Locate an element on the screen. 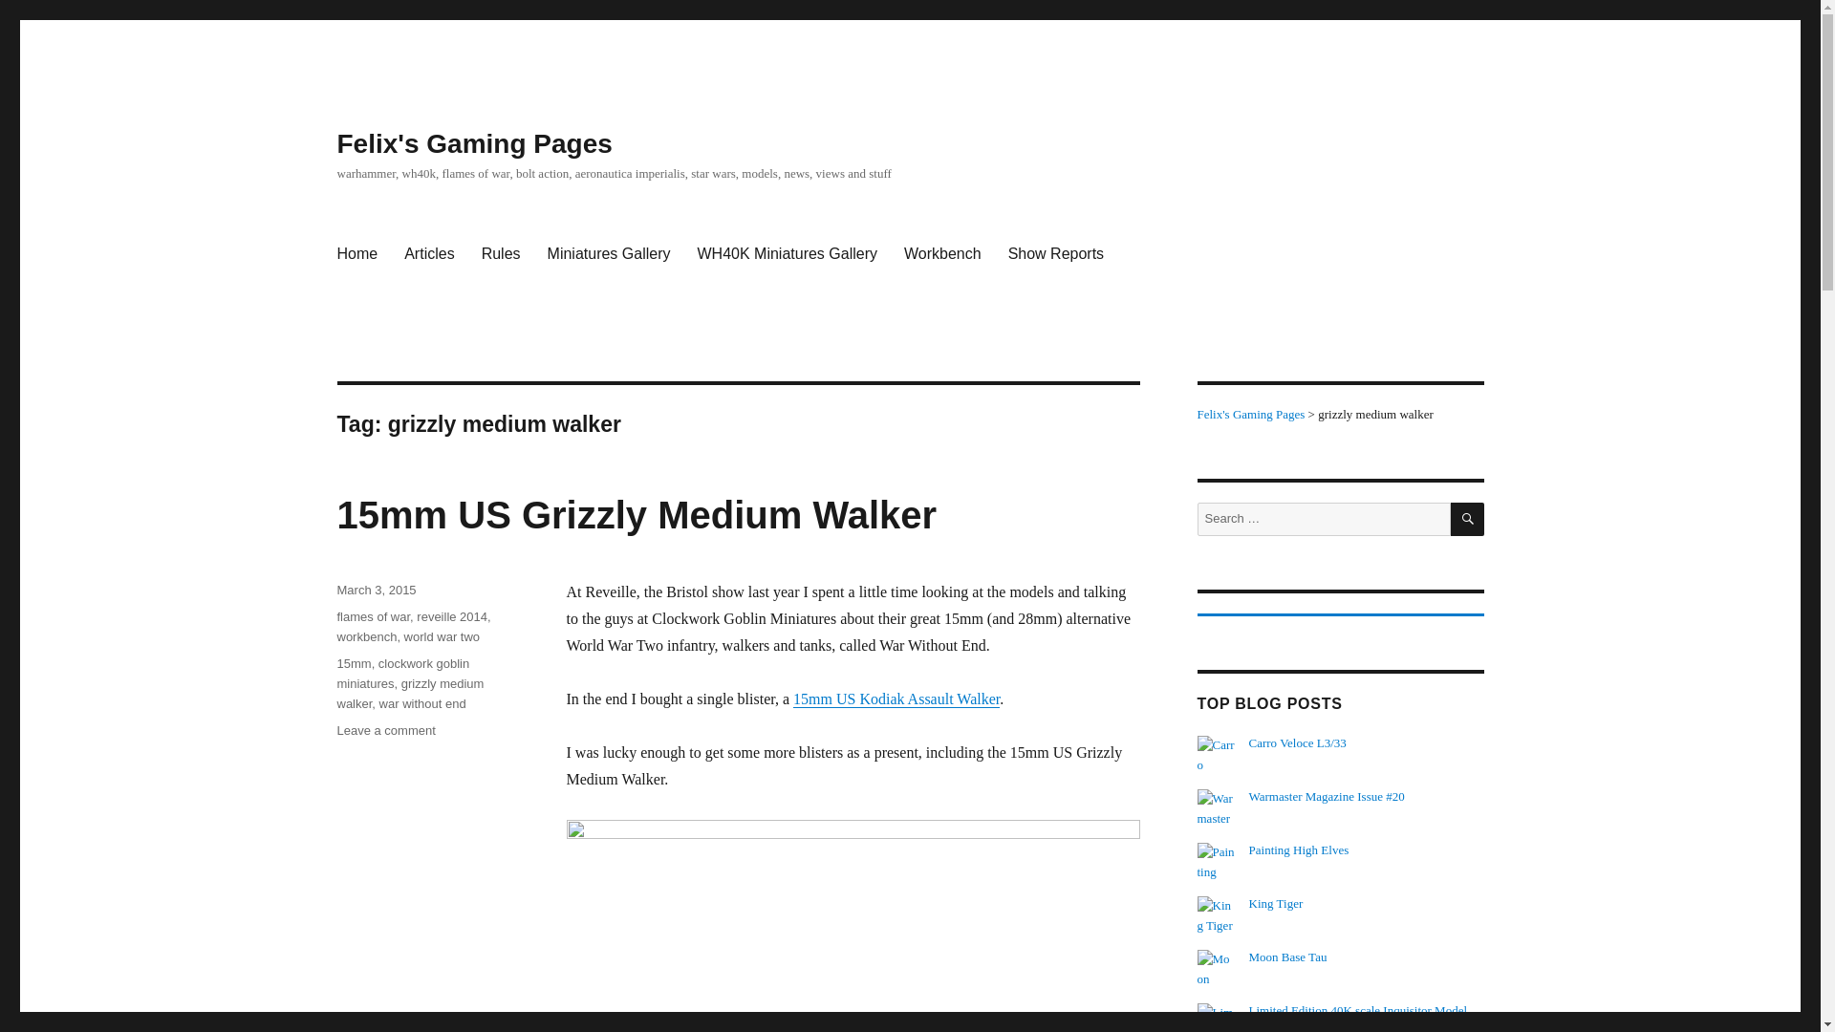 This screenshot has width=1835, height=1032. grizzly medium walker is located at coordinates (409, 694).